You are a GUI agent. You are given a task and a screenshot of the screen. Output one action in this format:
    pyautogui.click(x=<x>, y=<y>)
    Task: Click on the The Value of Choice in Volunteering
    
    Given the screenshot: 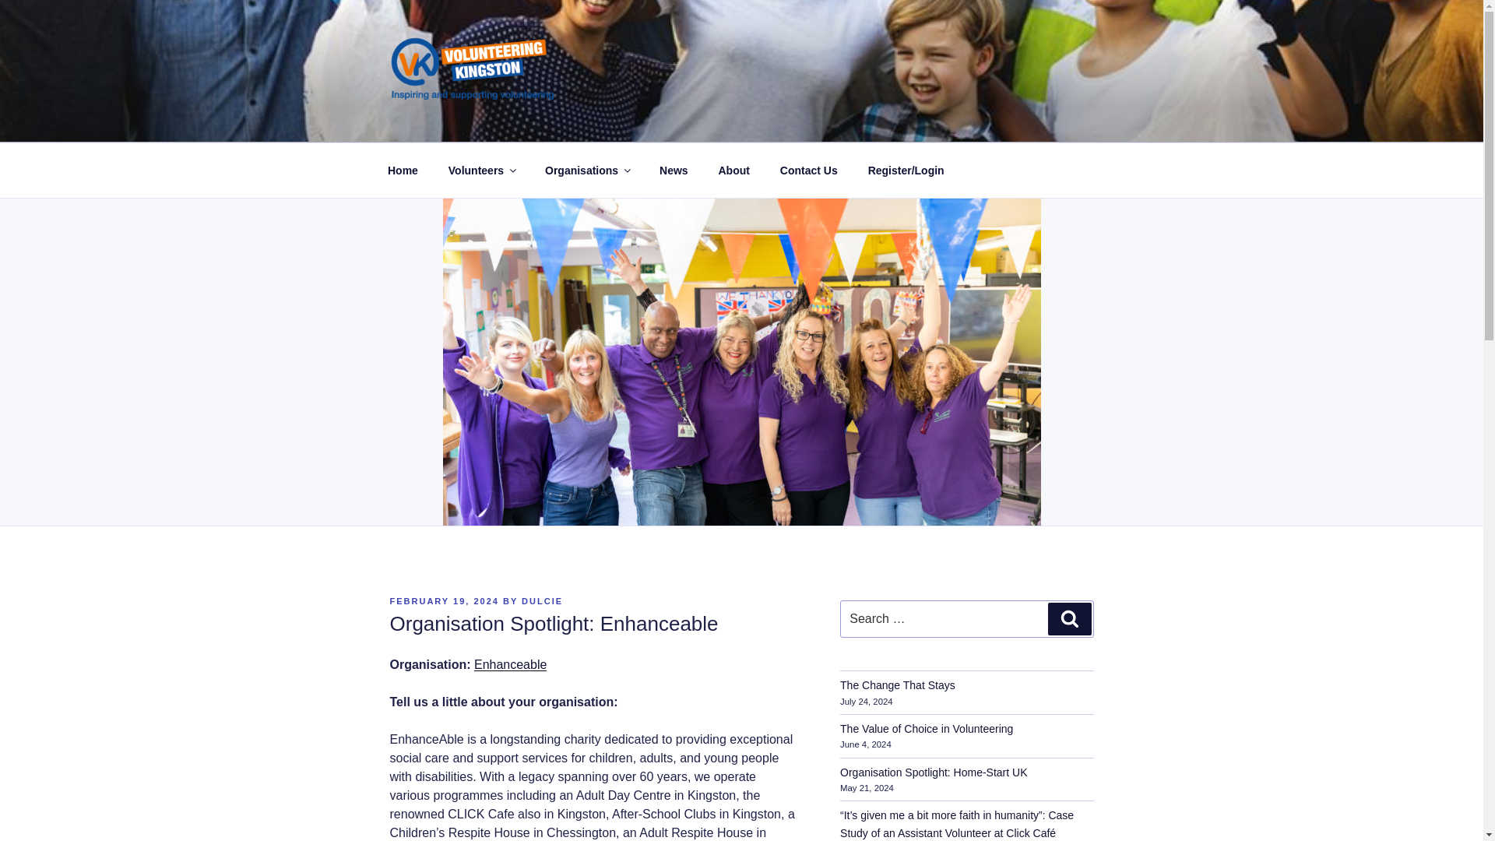 What is the action you would take?
    pyautogui.click(x=927, y=728)
    